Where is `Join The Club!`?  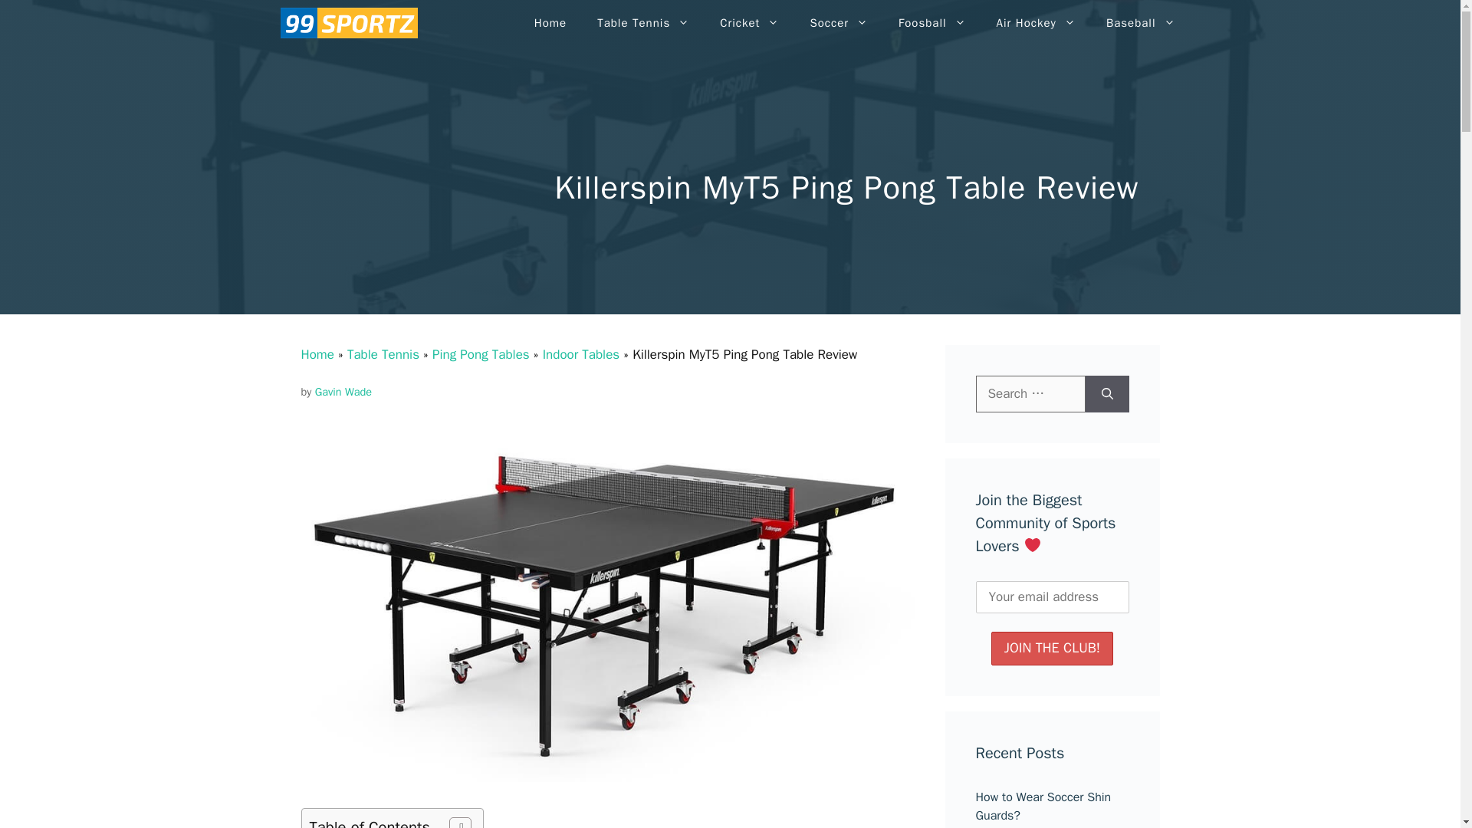 Join The Club! is located at coordinates (1052, 649).